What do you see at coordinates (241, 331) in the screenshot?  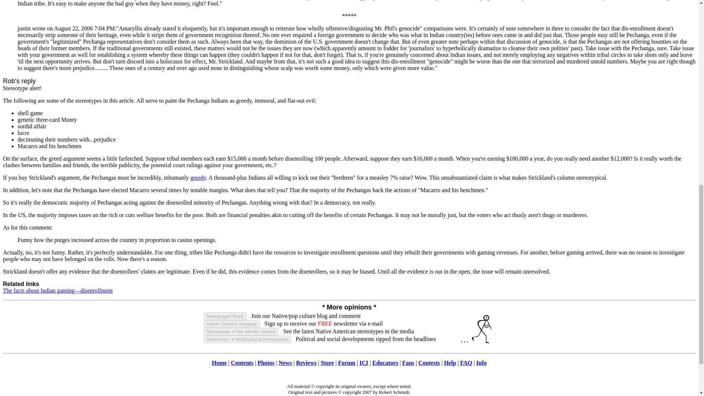 I see `Stereotype of the Month contest` at bounding box center [241, 331].